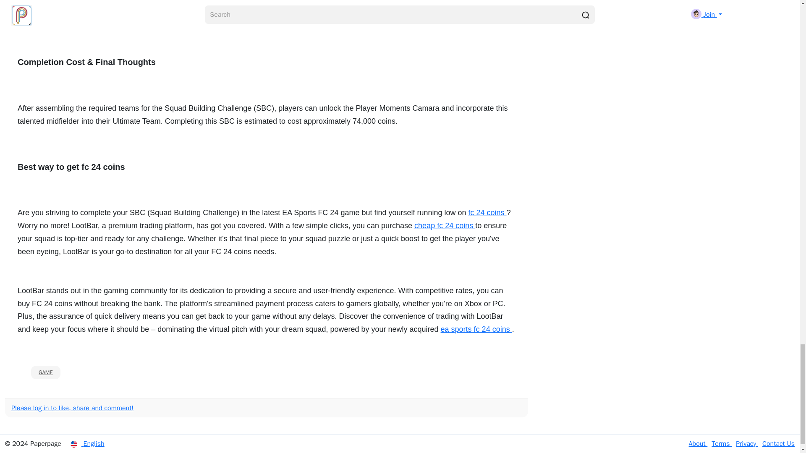 The image size is (806, 453). What do you see at coordinates (476, 329) in the screenshot?
I see `ea sports fc 24 coins` at bounding box center [476, 329].